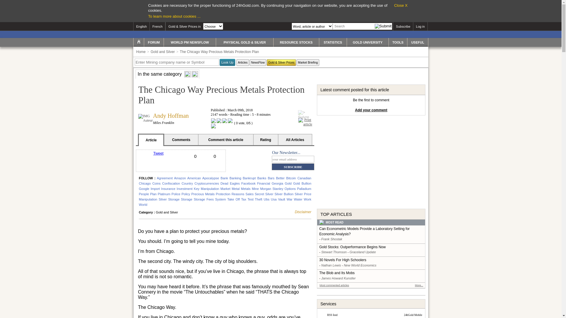  Describe the element at coordinates (180, 178) in the screenshot. I see `Amazon` at that location.